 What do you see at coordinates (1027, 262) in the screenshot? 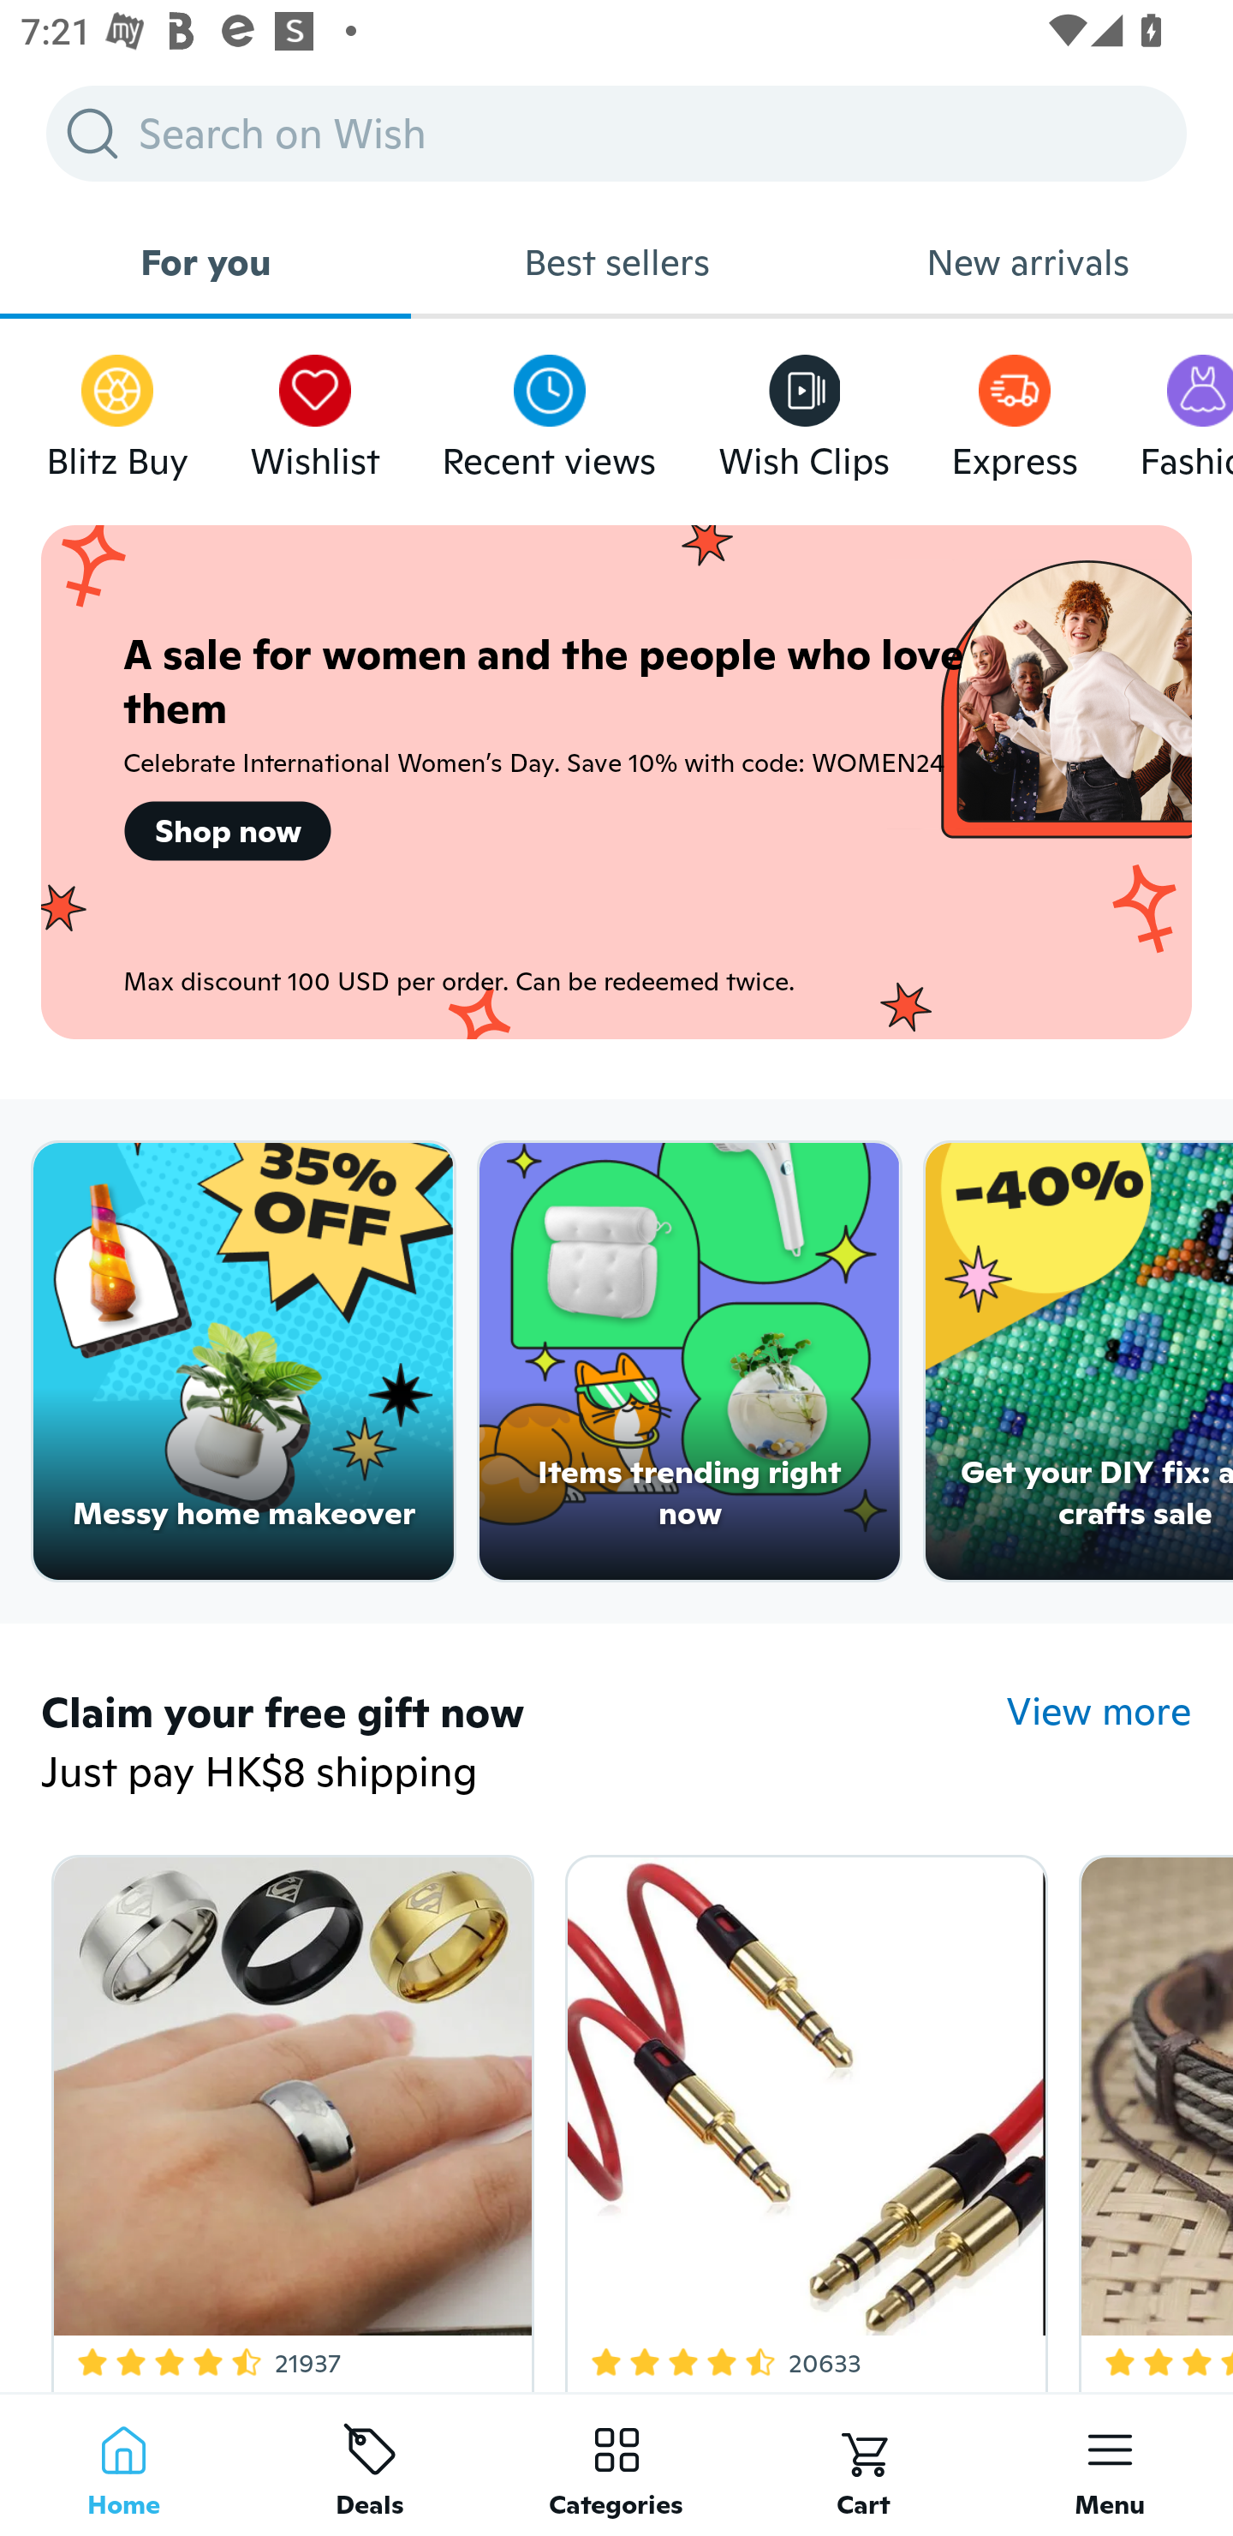
I see `New arrivals` at bounding box center [1027, 262].